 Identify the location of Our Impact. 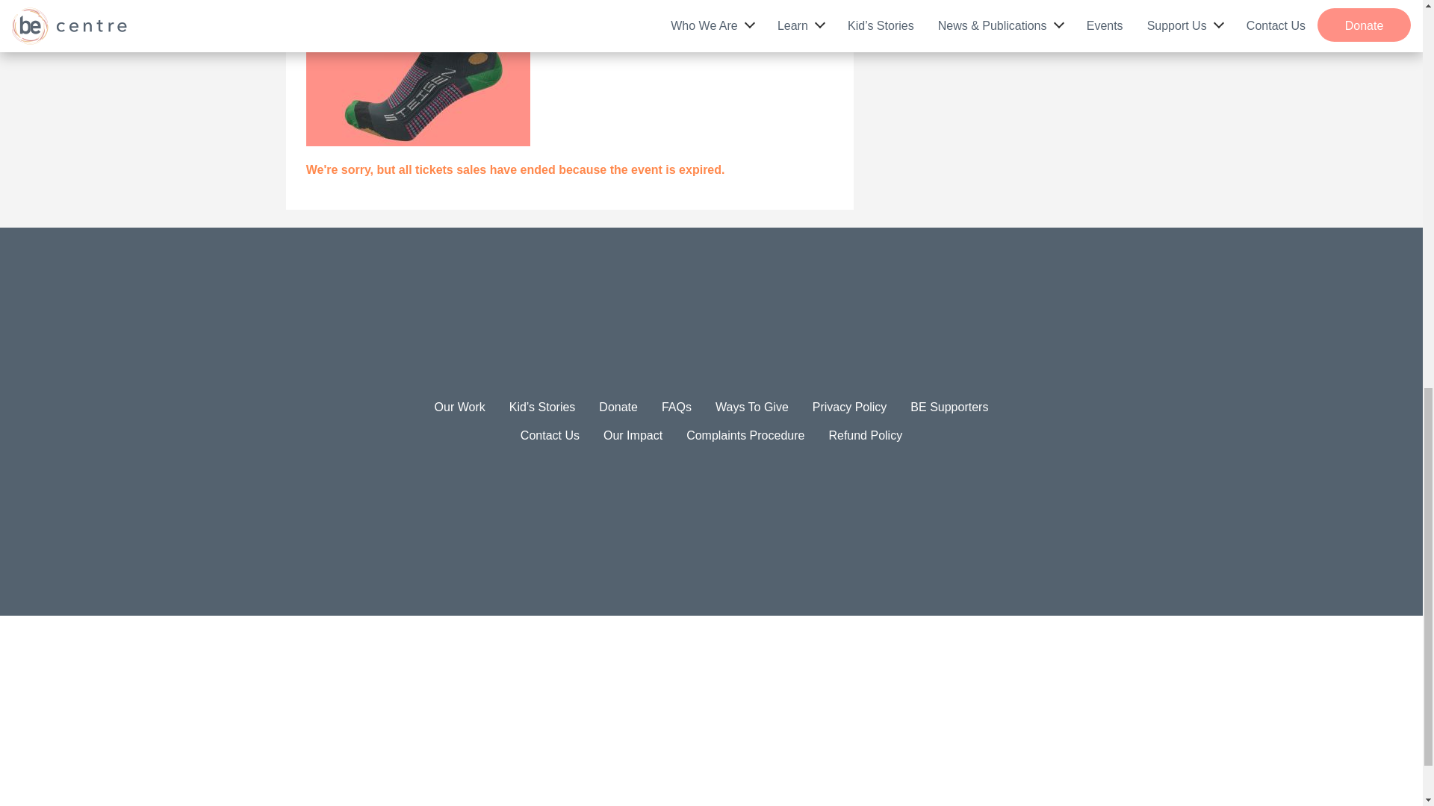
(633, 434).